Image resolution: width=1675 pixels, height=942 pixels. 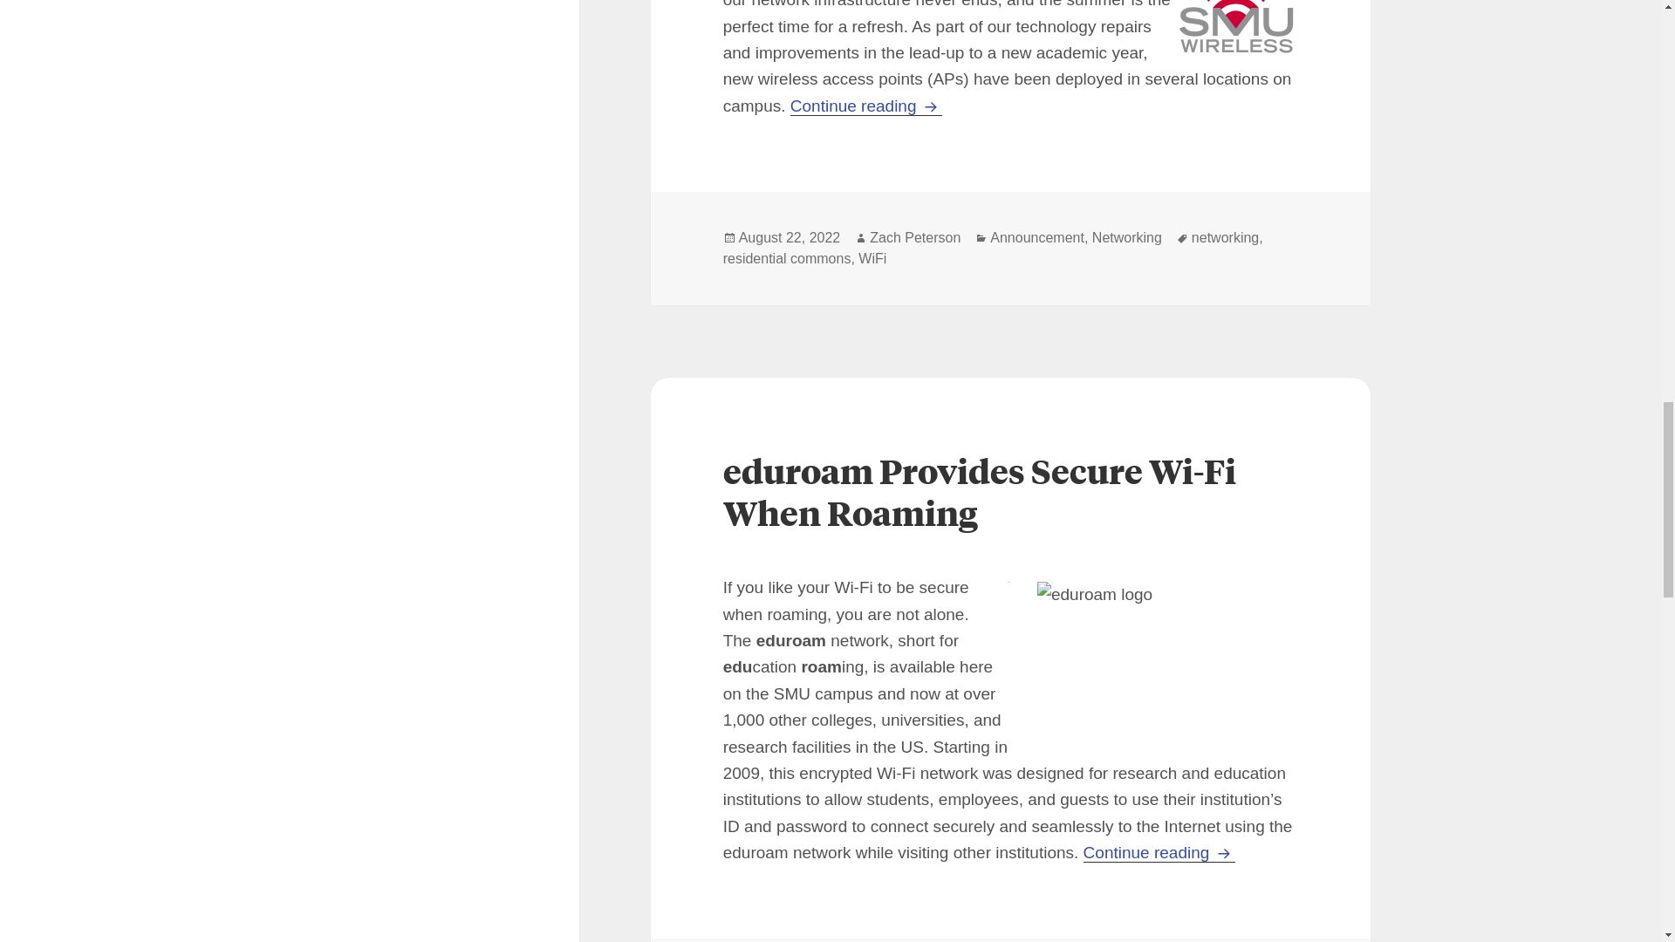 I want to click on WiFi, so click(x=872, y=258).